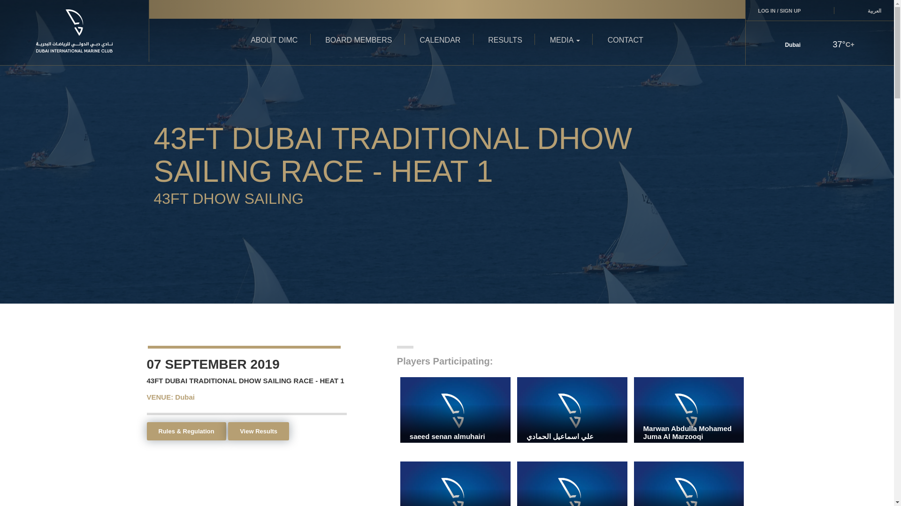 This screenshot has height=506, width=901. What do you see at coordinates (455, 484) in the screenshot?
I see `Marwan Abdulla Mohamed Juma Al Marzooqi` at bounding box center [455, 484].